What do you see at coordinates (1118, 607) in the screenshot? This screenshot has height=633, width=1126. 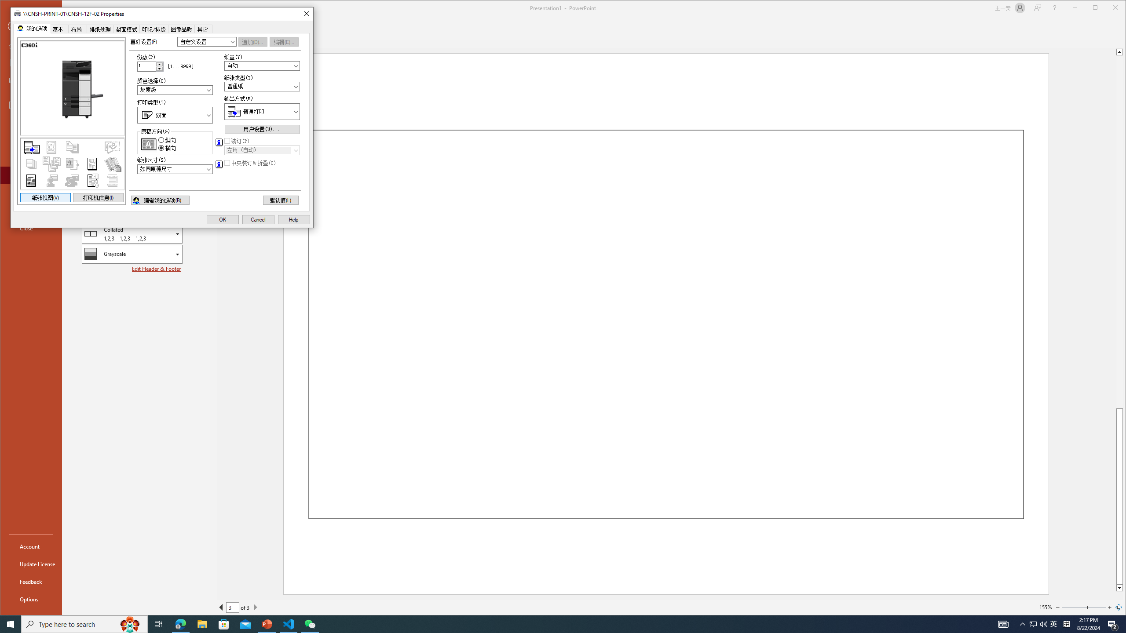 I see `Zoom to Page` at bounding box center [1118, 607].